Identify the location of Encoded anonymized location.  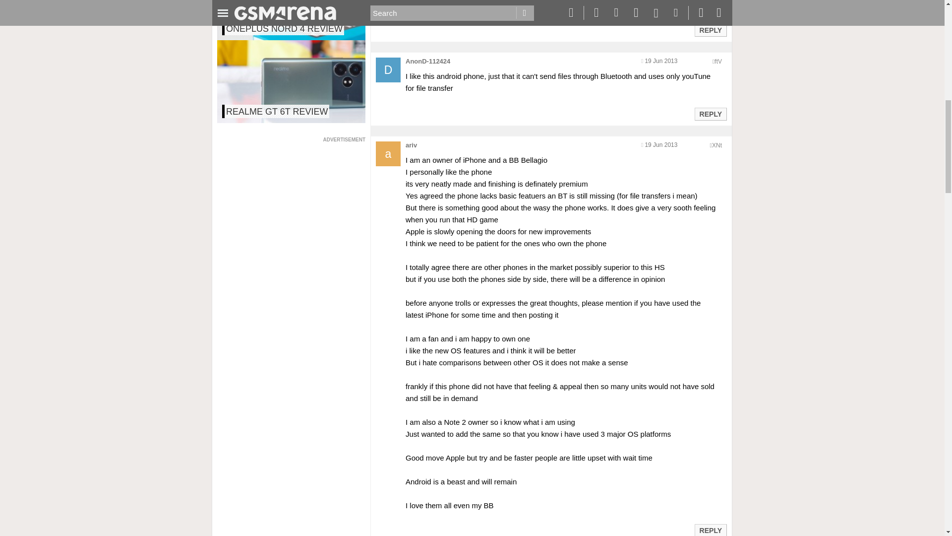
(717, 145).